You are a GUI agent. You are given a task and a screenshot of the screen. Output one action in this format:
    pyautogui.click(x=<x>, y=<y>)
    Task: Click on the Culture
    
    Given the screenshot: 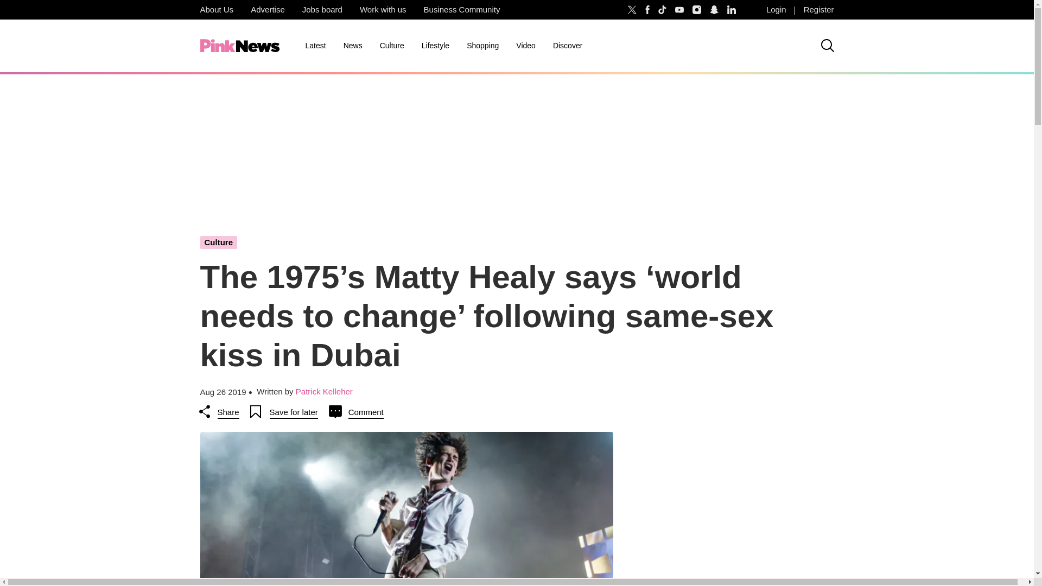 What is the action you would take?
    pyautogui.click(x=392, y=46)
    